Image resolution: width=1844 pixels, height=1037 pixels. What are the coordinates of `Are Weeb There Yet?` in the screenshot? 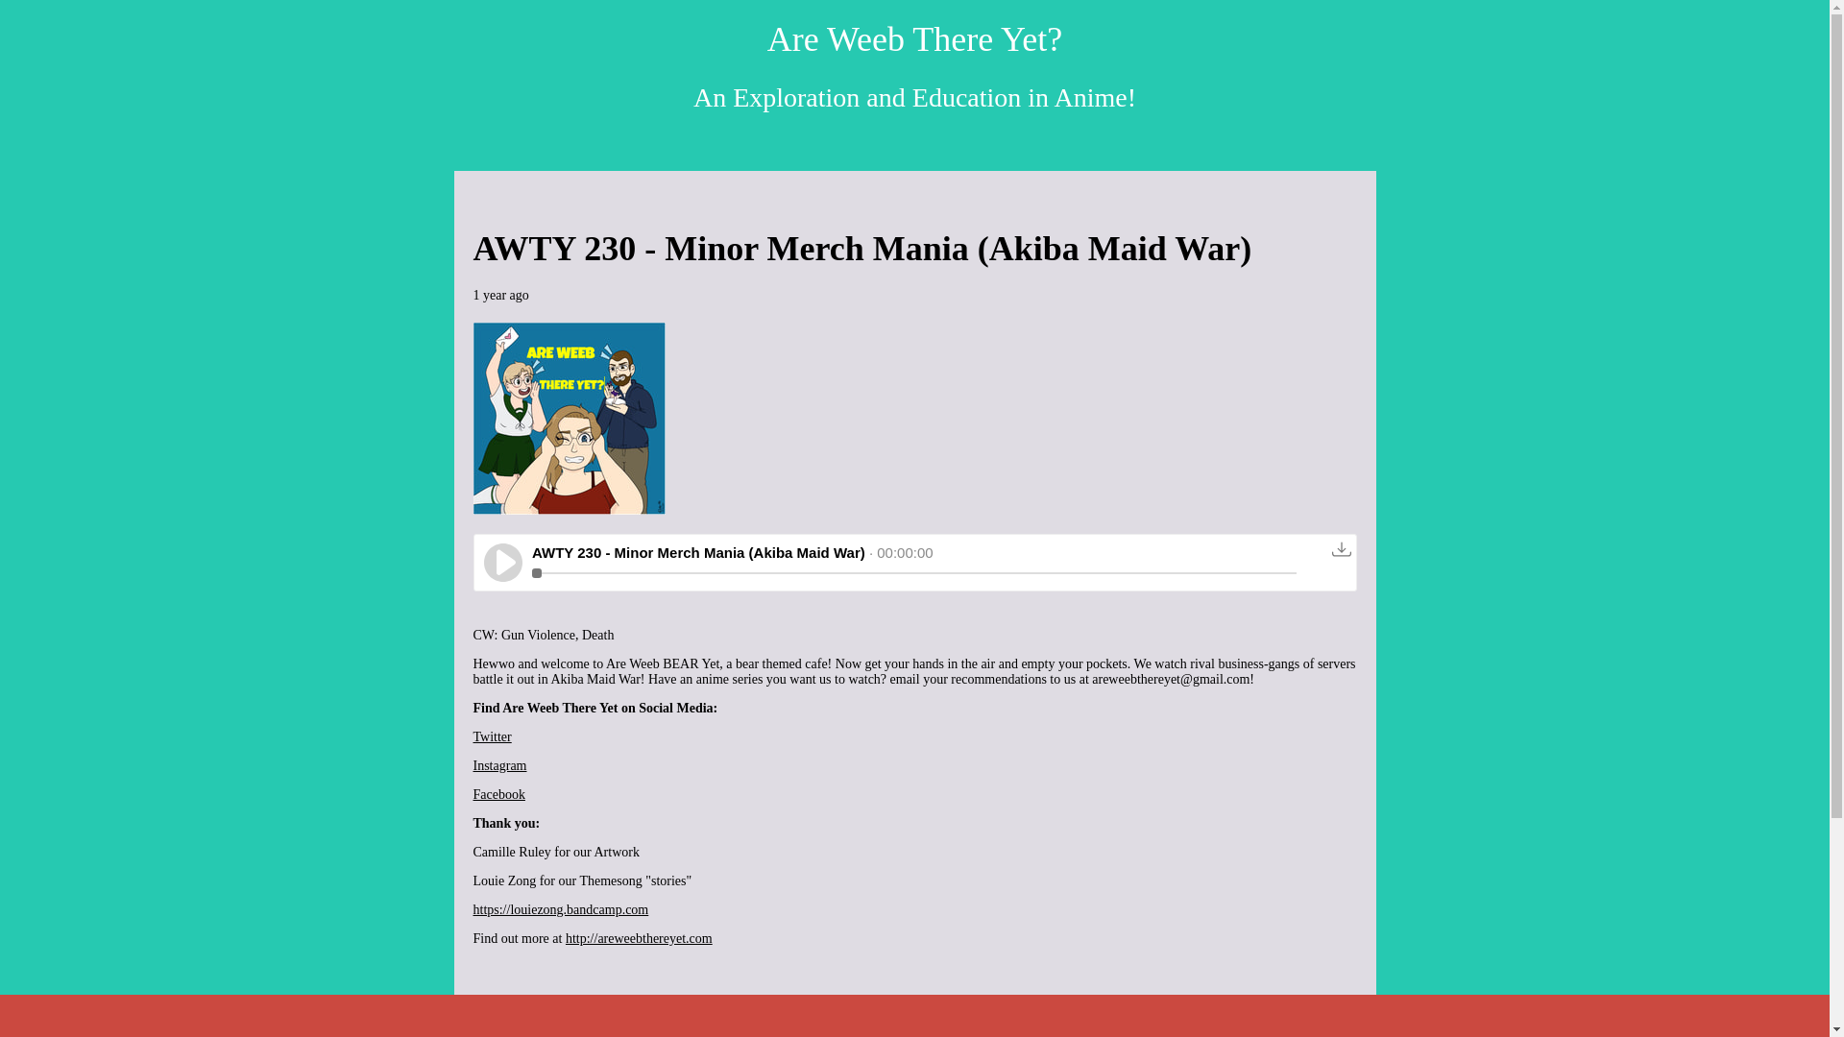 It's located at (914, 38).